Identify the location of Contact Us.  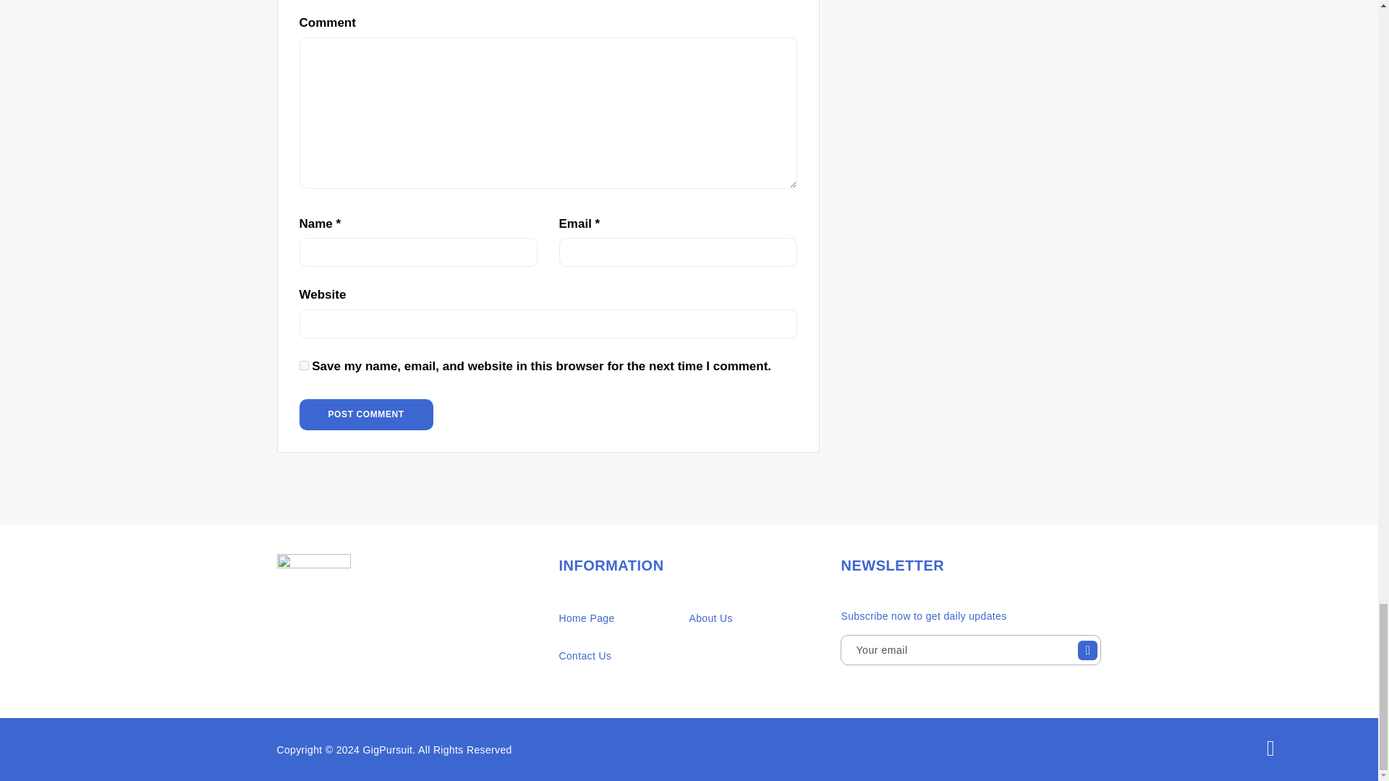
(585, 656).